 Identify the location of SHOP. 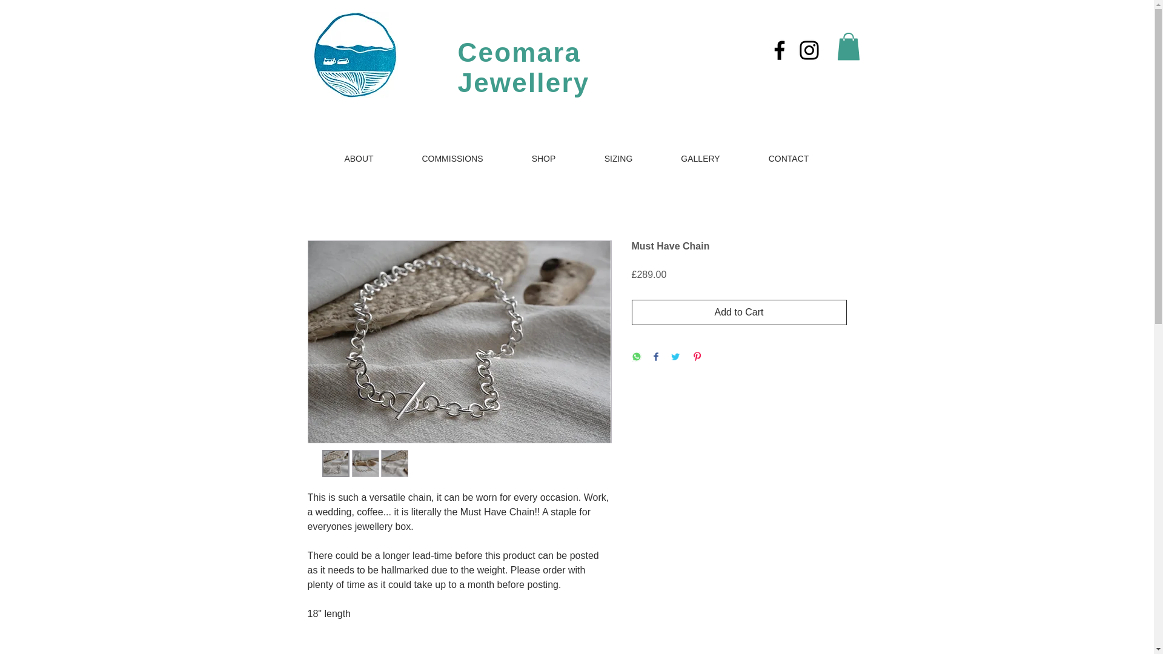
(544, 159).